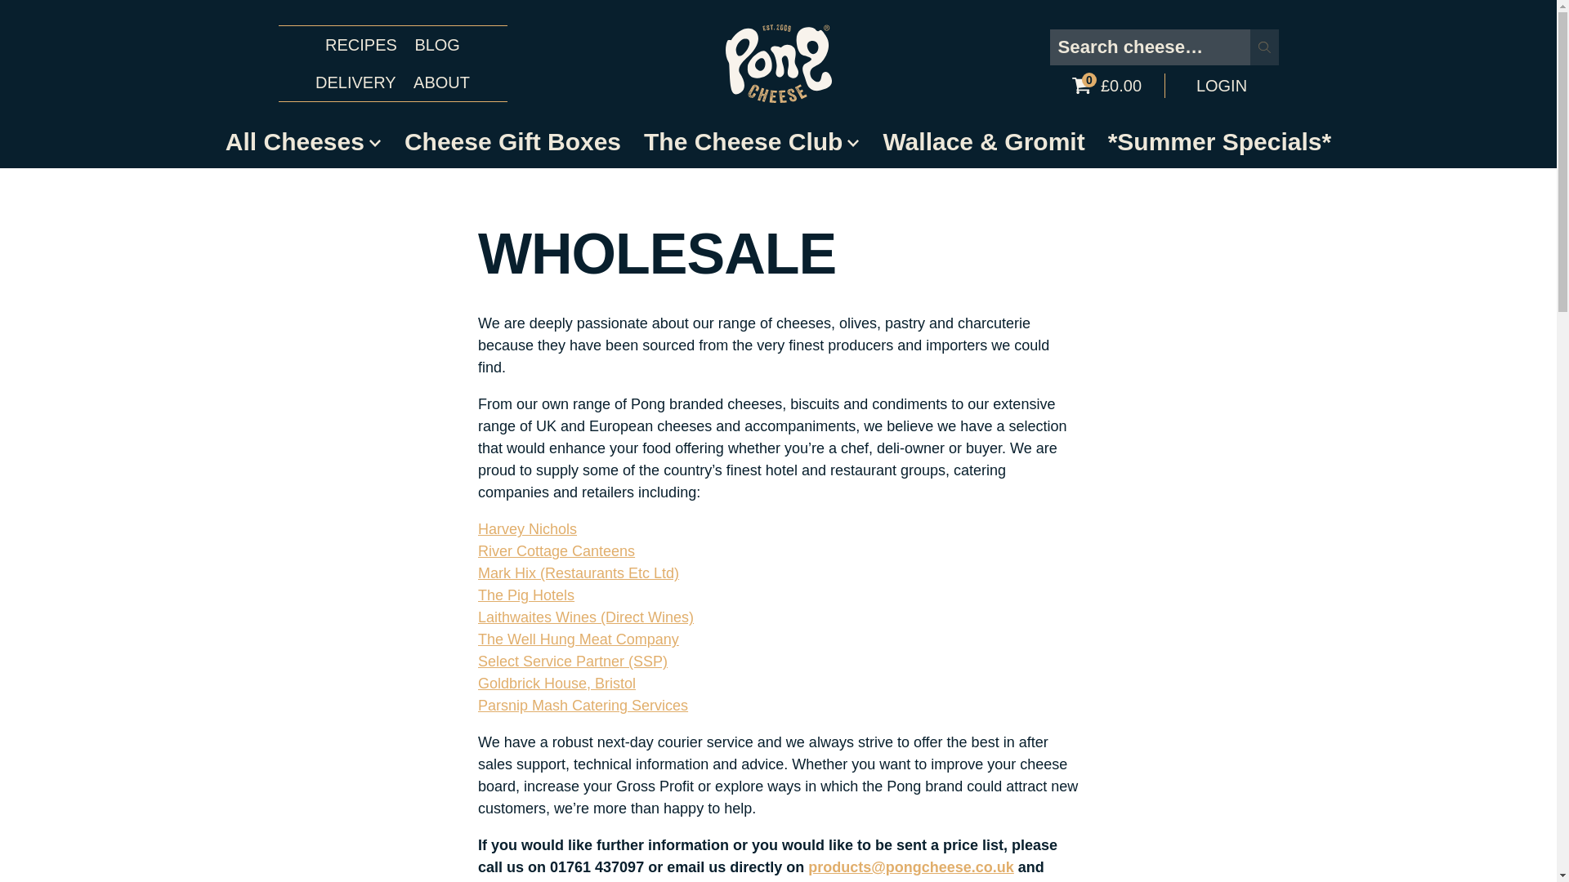 This screenshot has height=882, width=1569. Describe the element at coordinates (360, 44) in the screenshot. I see `RECIPES` at that location.